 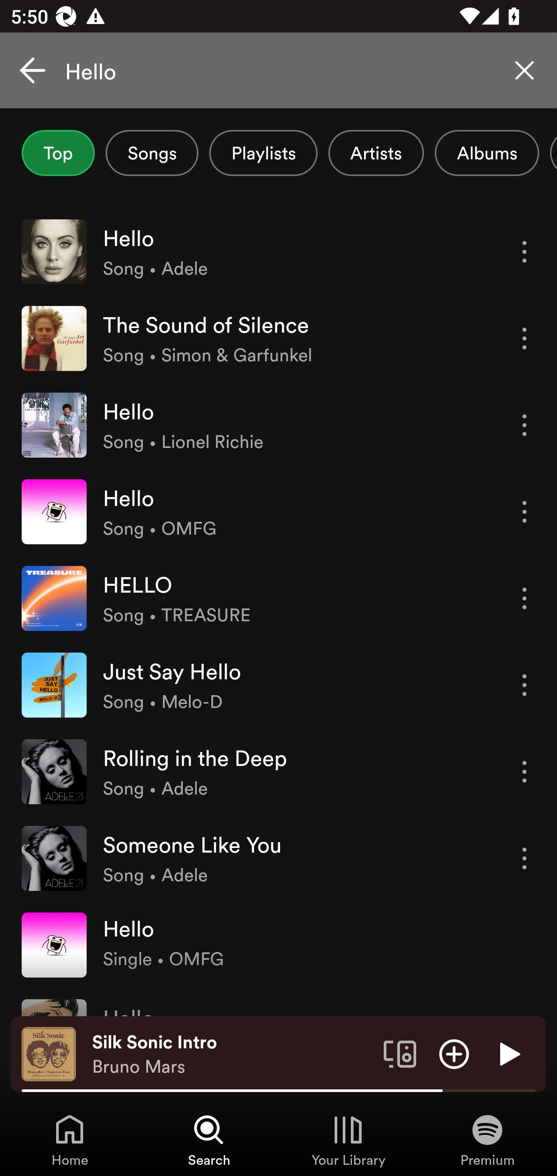 What do you see at coordinates (348, 1140) in the screenshot?
I see `Your Library, Tab 3 of 4 Your Library Your Library` at bounding box center [348, 1140].